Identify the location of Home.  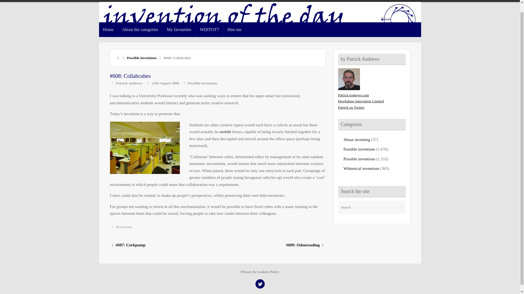
(108, 30).